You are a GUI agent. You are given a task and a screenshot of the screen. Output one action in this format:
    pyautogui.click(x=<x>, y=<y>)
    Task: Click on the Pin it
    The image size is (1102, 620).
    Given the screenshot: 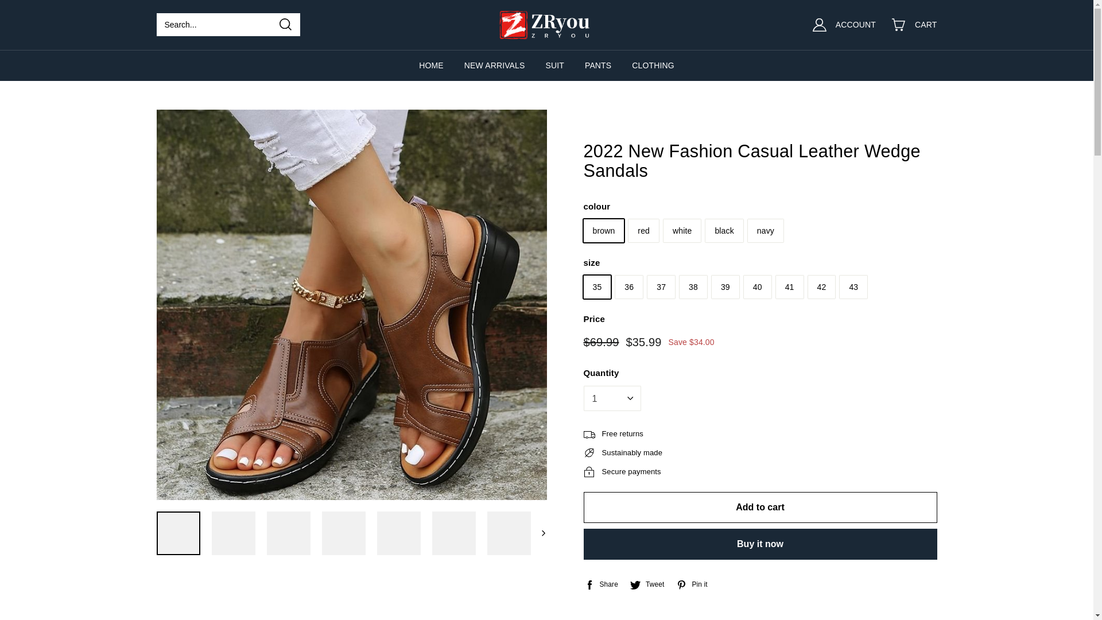 What is the action you would take?
    pyautogui.click(x=691, y=584)
    